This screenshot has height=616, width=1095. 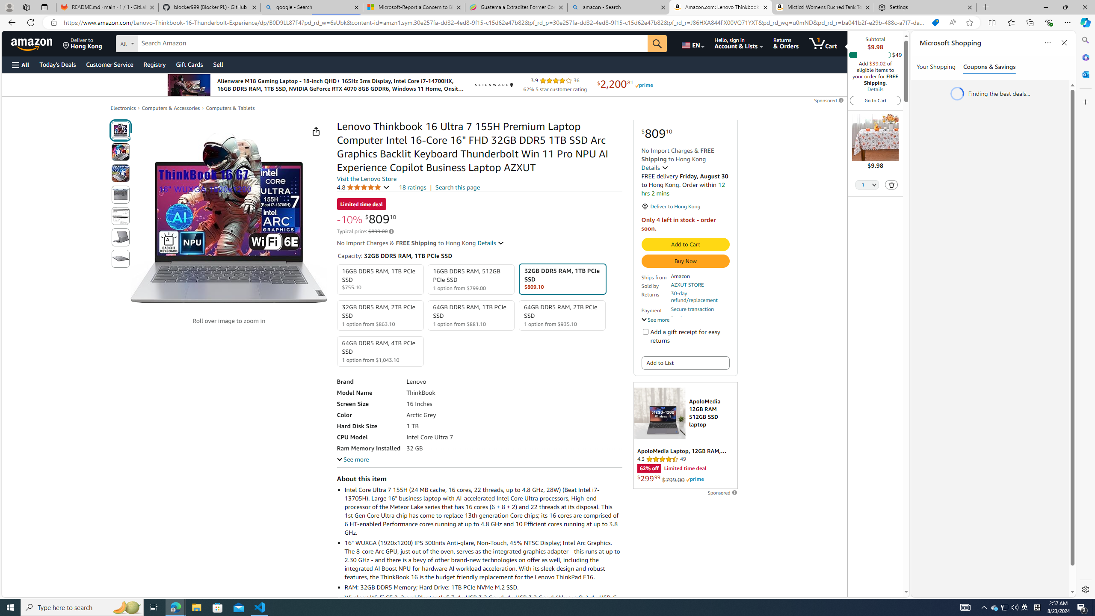 What do you see at coordinates (699, 321) in the screenshot?
I see `Product support included` at bounding box center [699, 321].